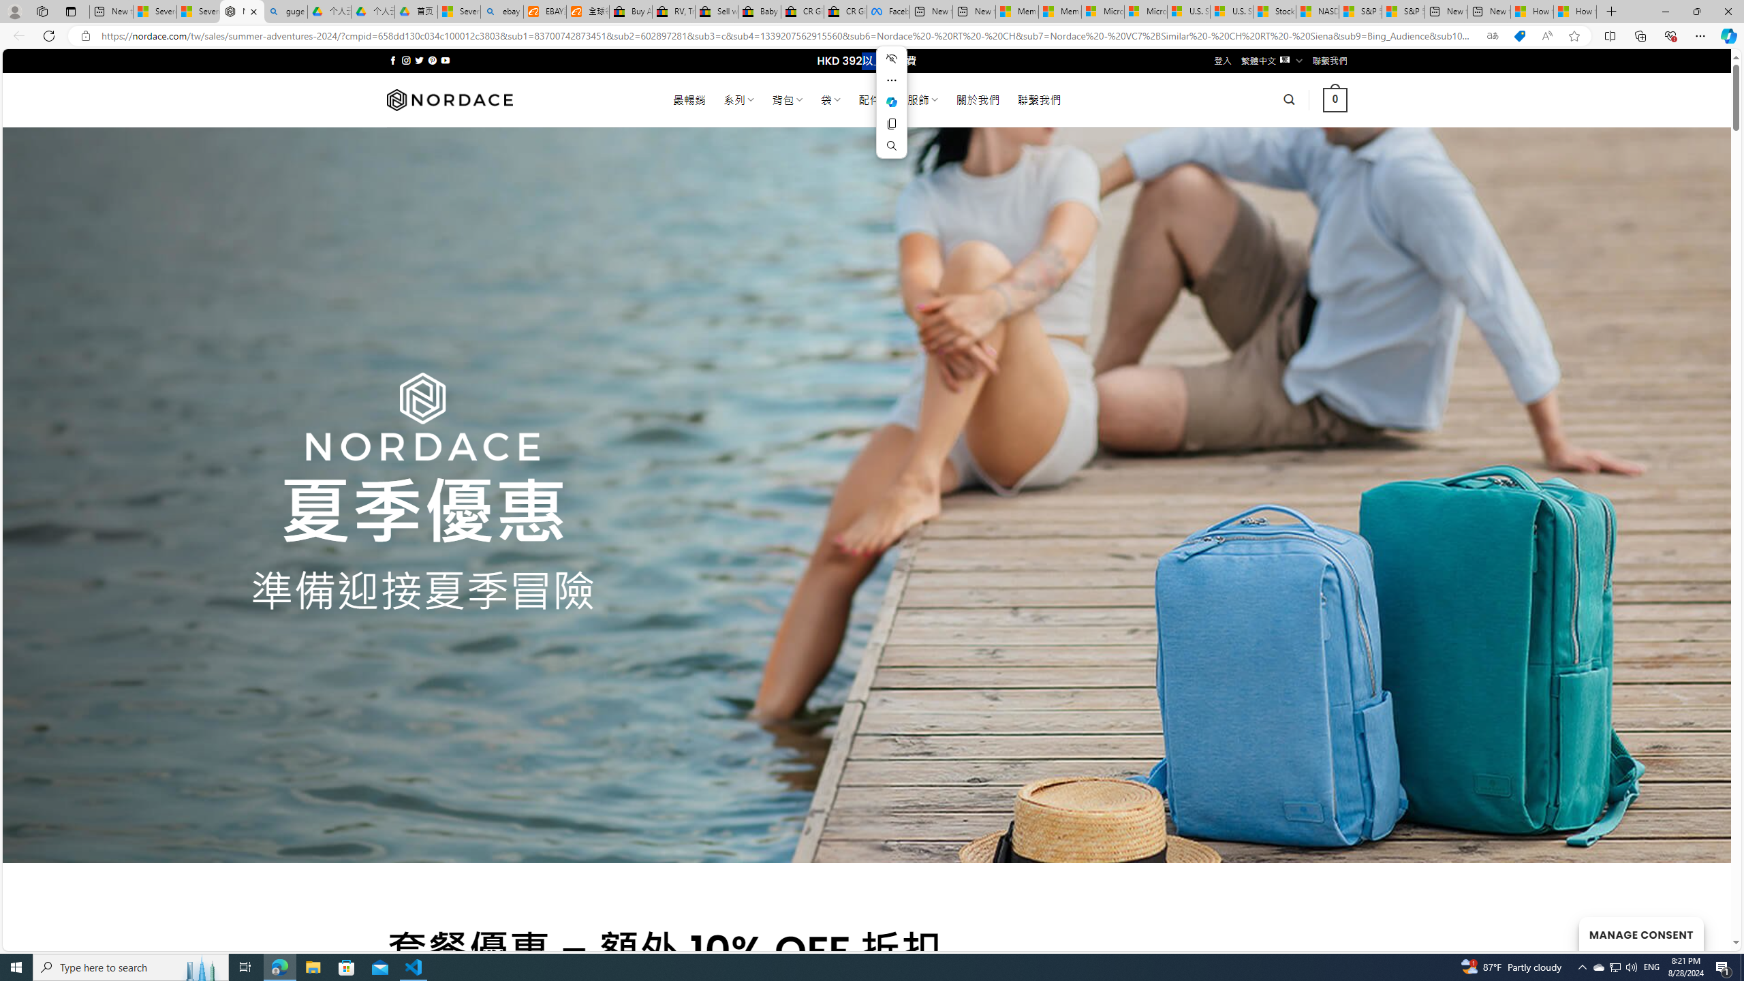  Describe the element at coordinates (1519, 36) in the screenshot. I see `This site has coupons! Shopping in Microsoft Edge` at that location.